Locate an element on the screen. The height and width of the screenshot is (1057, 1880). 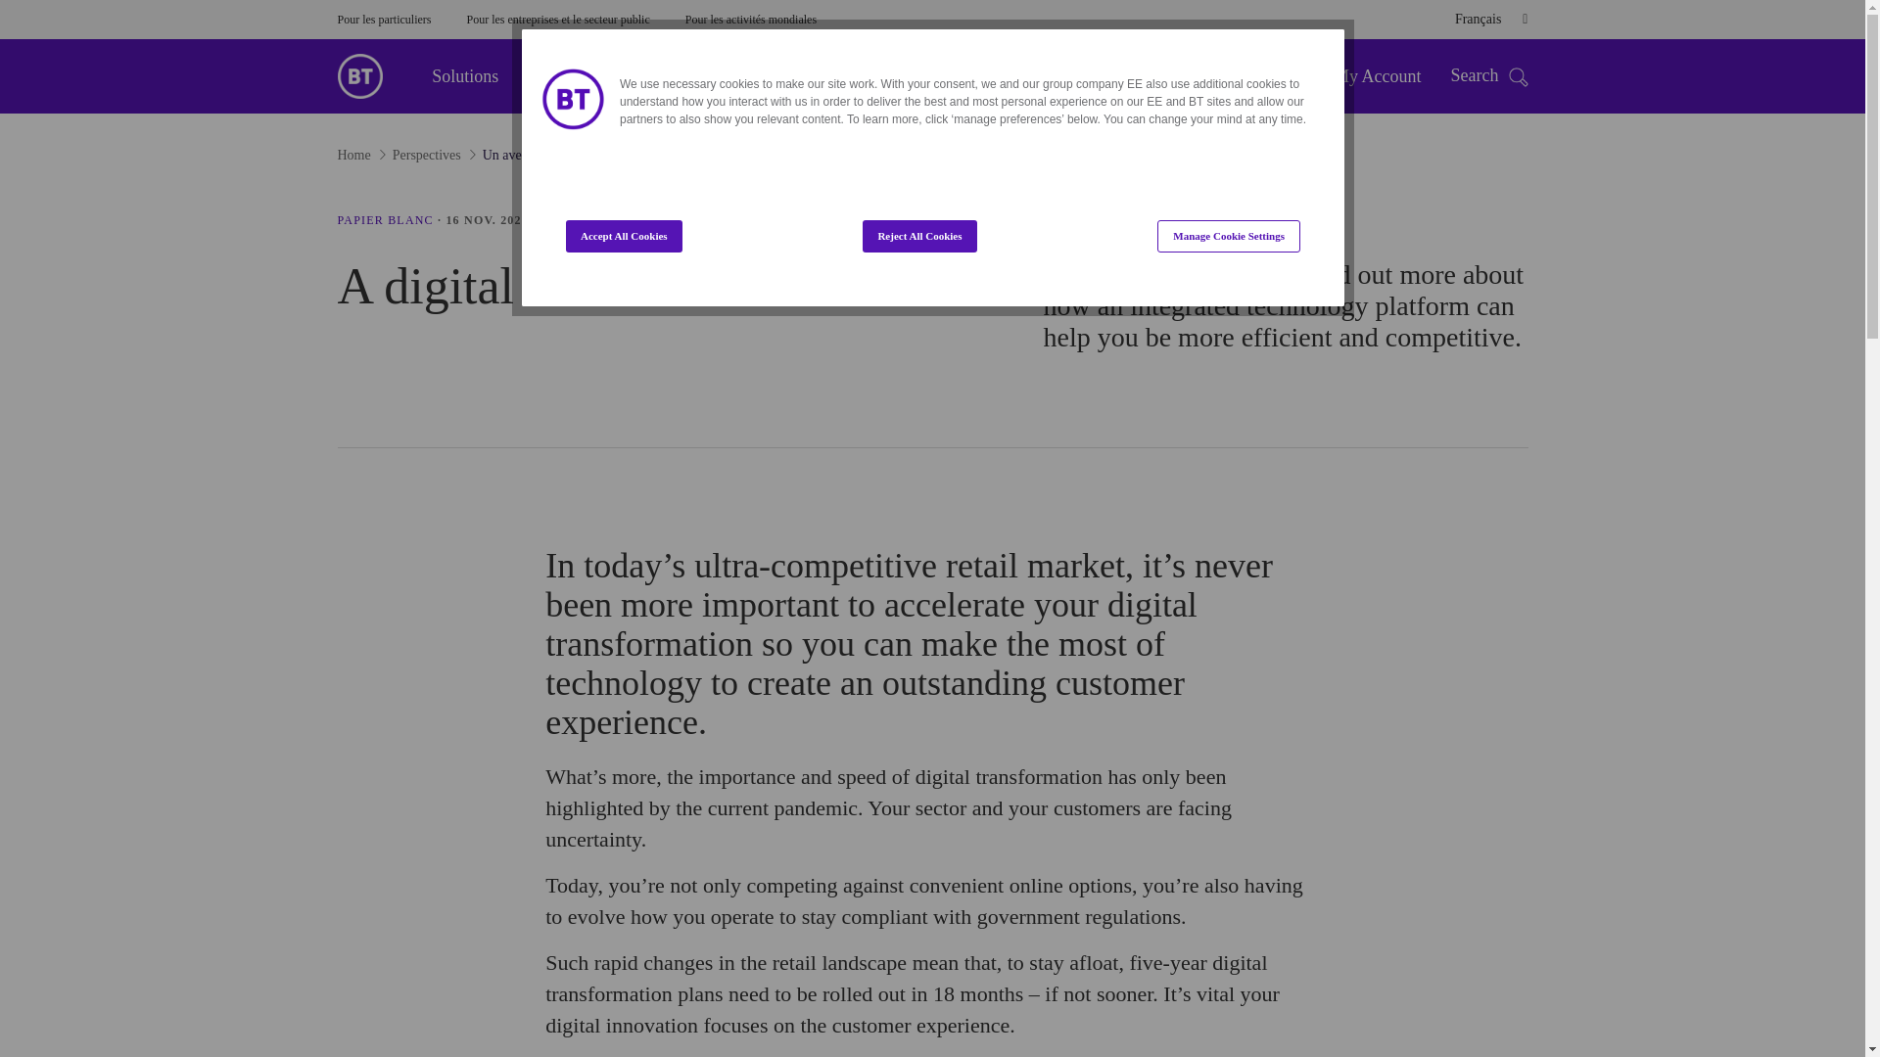
Perspectives is located at coordinates (582, 75).